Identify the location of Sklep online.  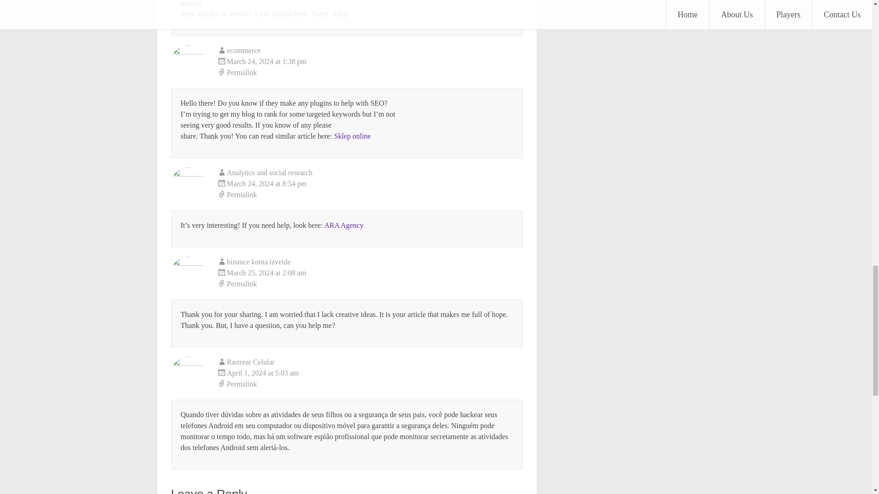
(353, 136).